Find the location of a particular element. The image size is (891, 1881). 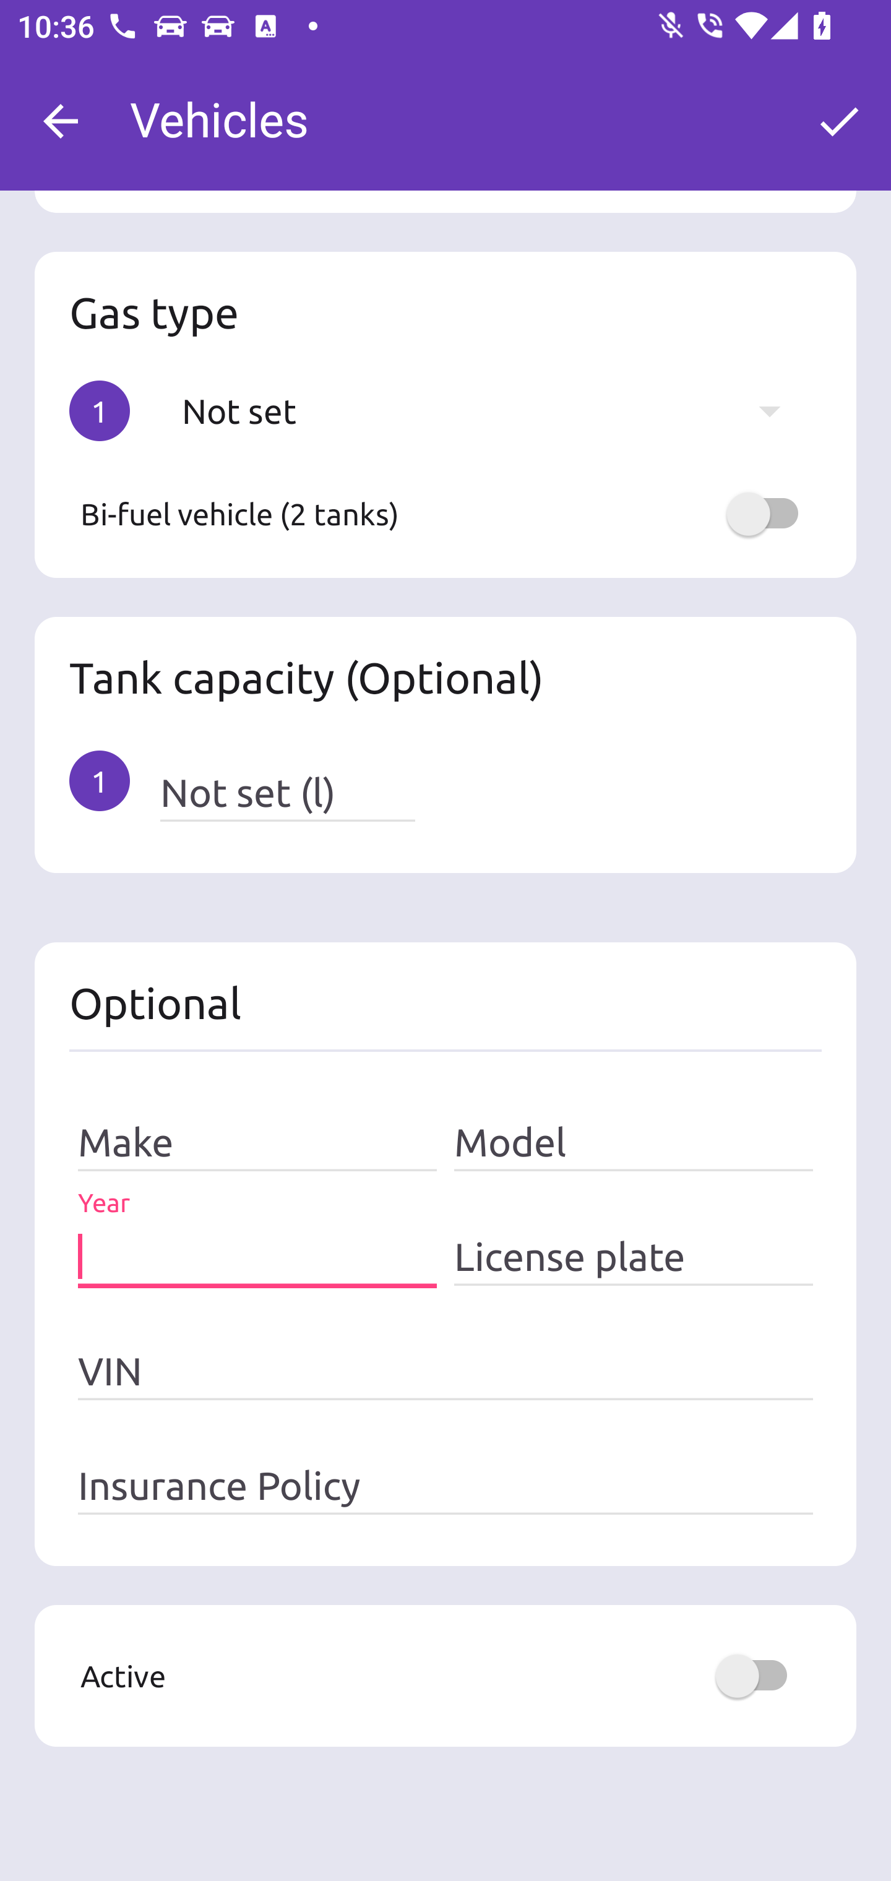

VIN is located at coordinates (445, 1371).